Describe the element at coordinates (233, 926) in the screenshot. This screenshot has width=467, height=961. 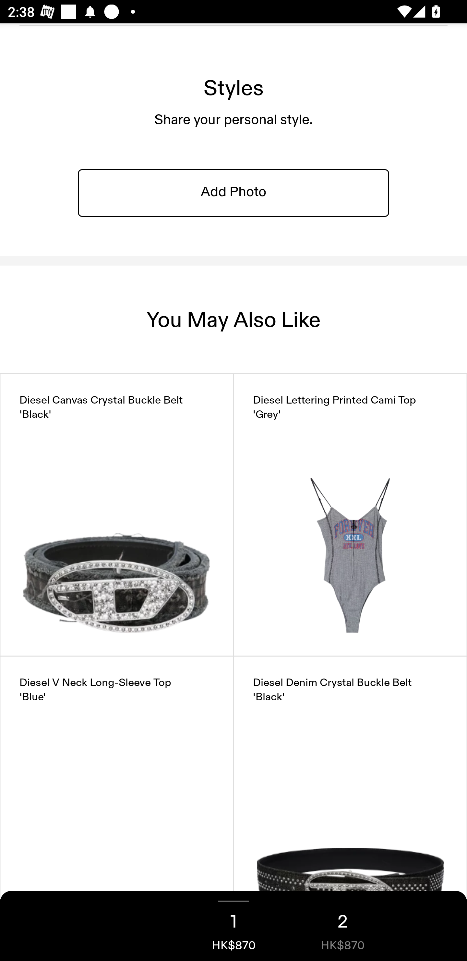
I see `1 HK$870` at that location.